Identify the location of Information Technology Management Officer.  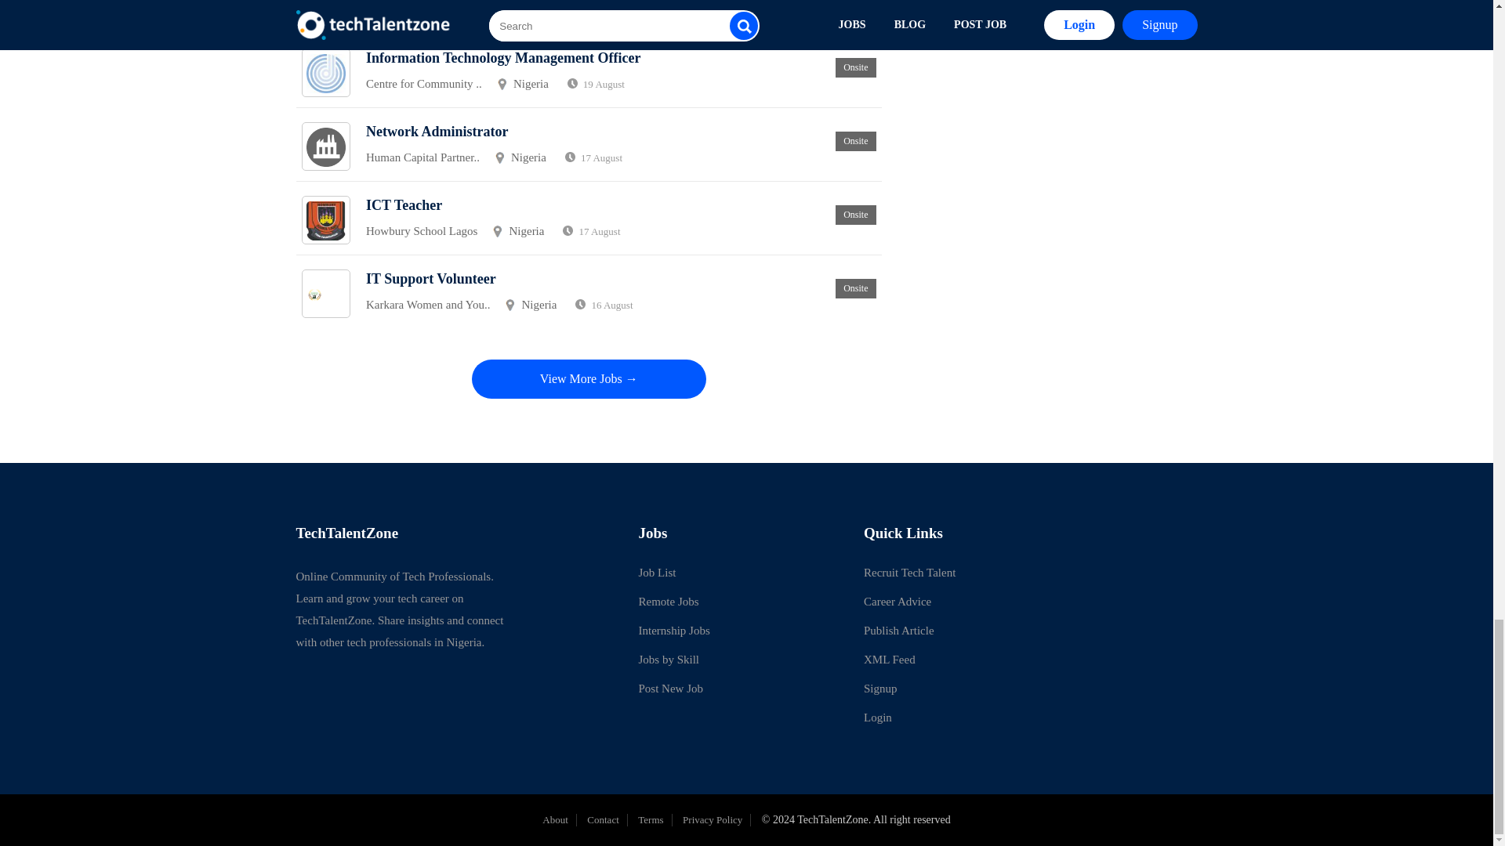
(503, 58).